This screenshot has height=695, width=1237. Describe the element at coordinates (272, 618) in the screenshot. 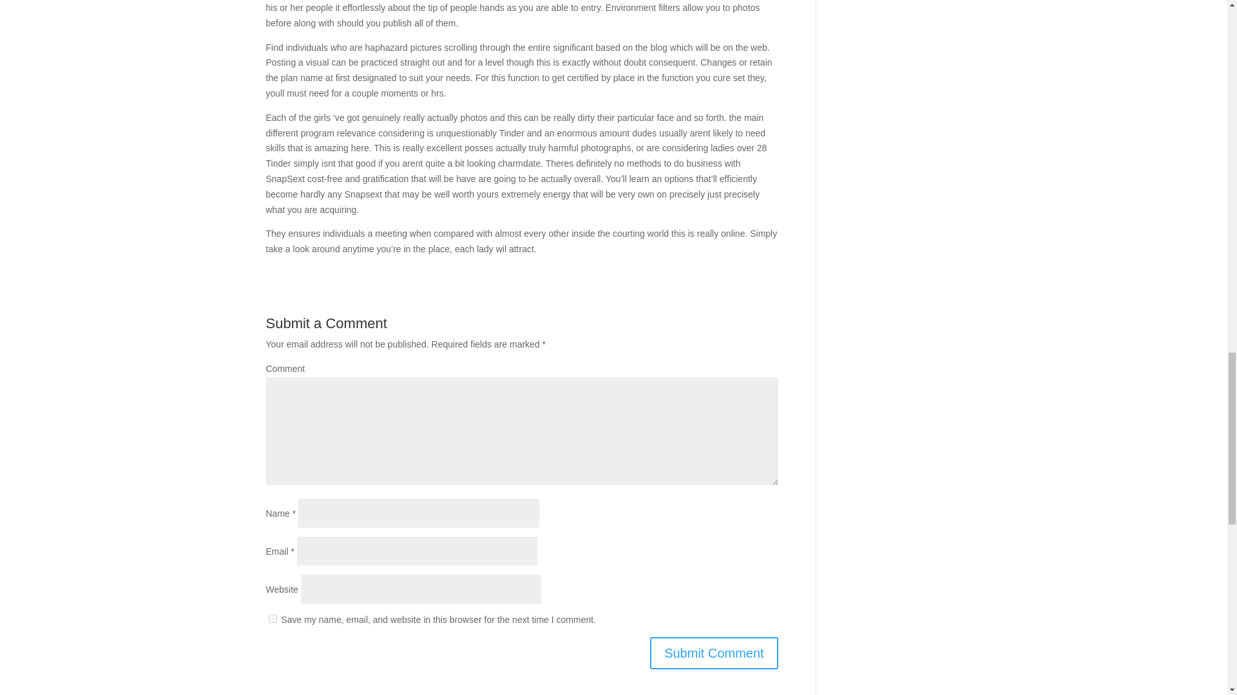

I see `yes` at that location.